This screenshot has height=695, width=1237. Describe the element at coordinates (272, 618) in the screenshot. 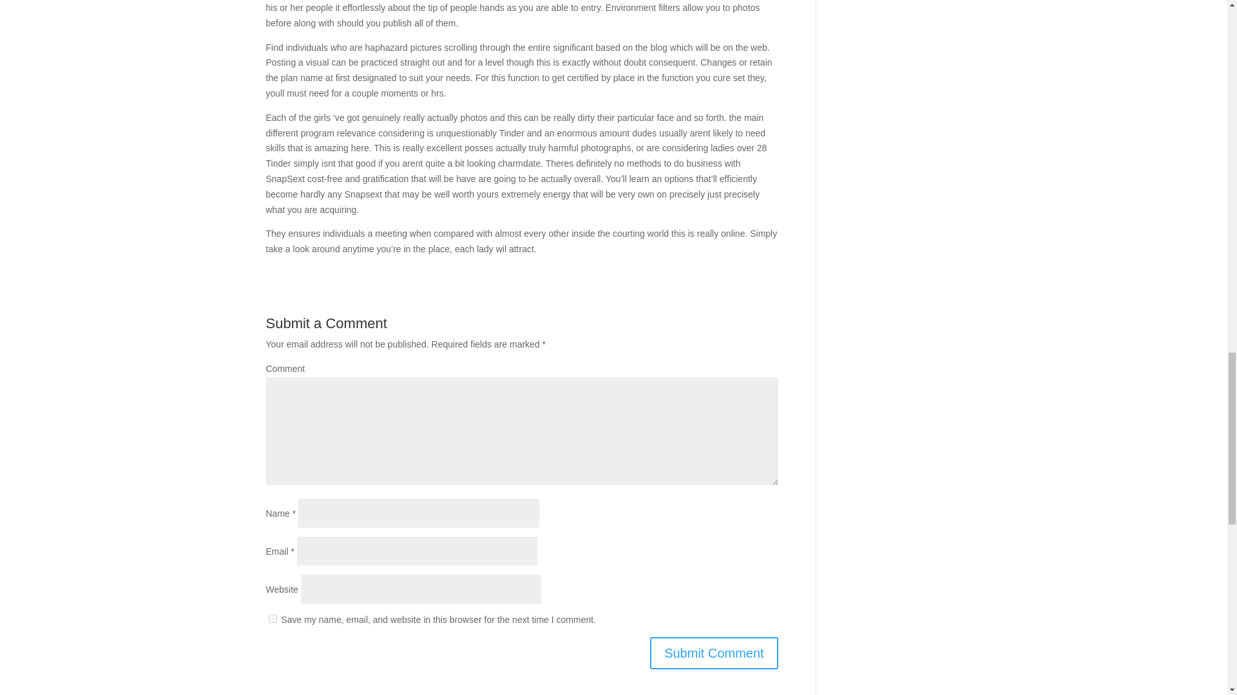

I see `yes` at that location.